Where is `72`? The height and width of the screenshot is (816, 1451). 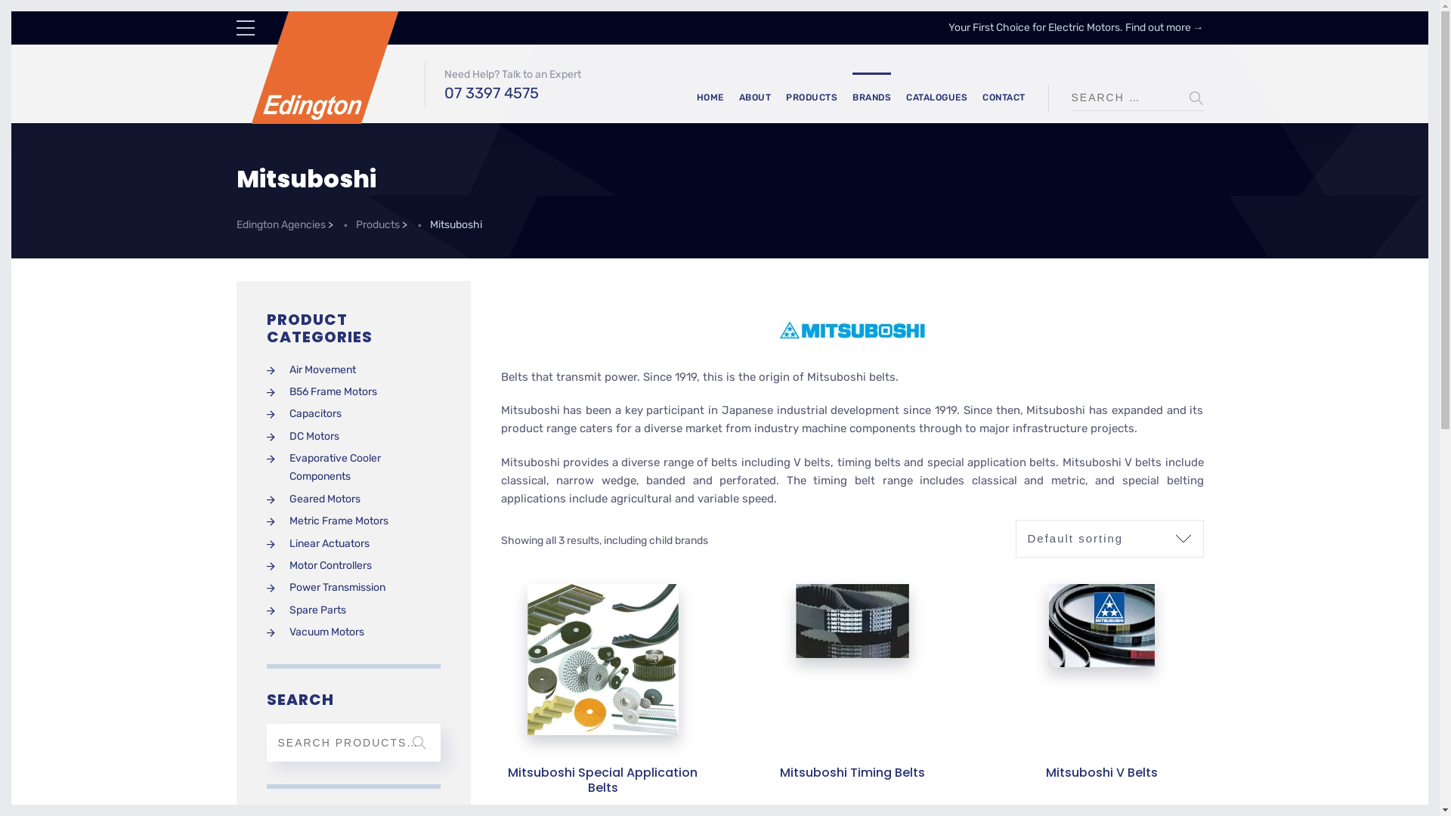
72 is located at coordinates (852, 621).